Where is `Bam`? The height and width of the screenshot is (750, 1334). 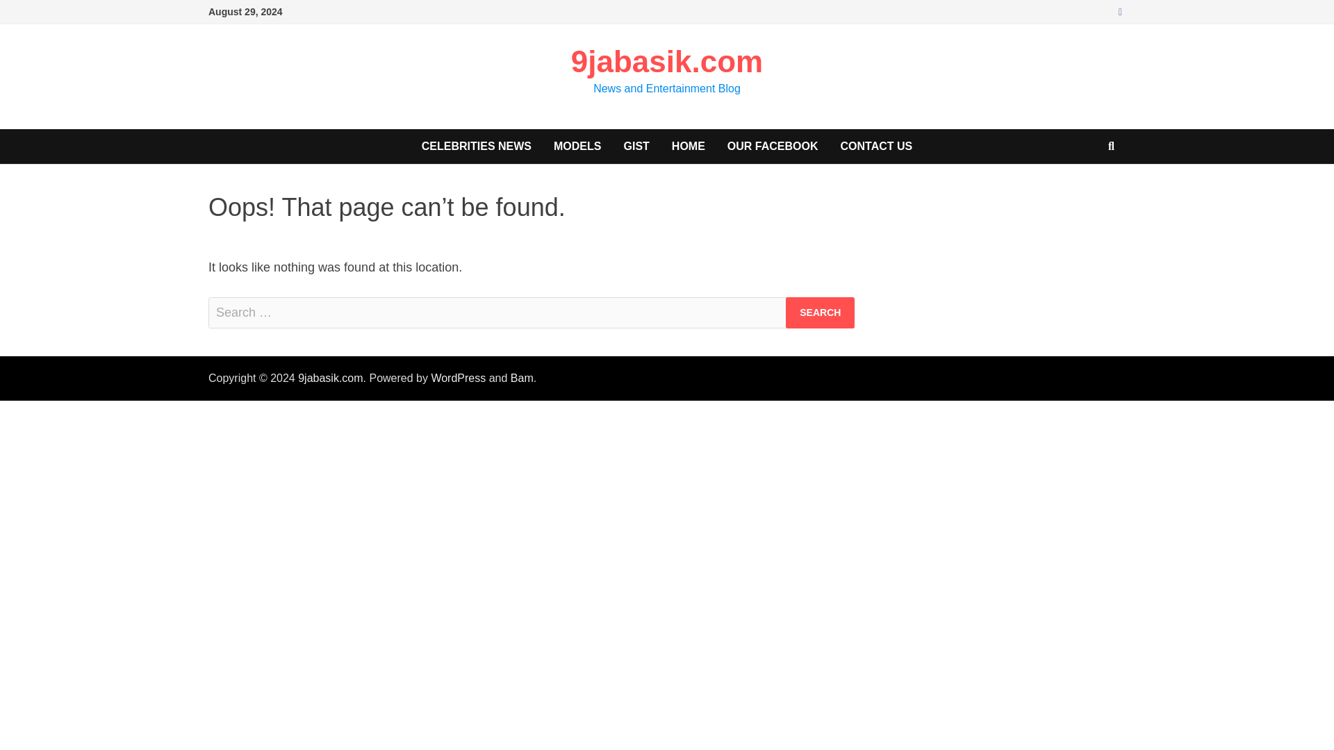 Bam is located at coordinates (522, 378).